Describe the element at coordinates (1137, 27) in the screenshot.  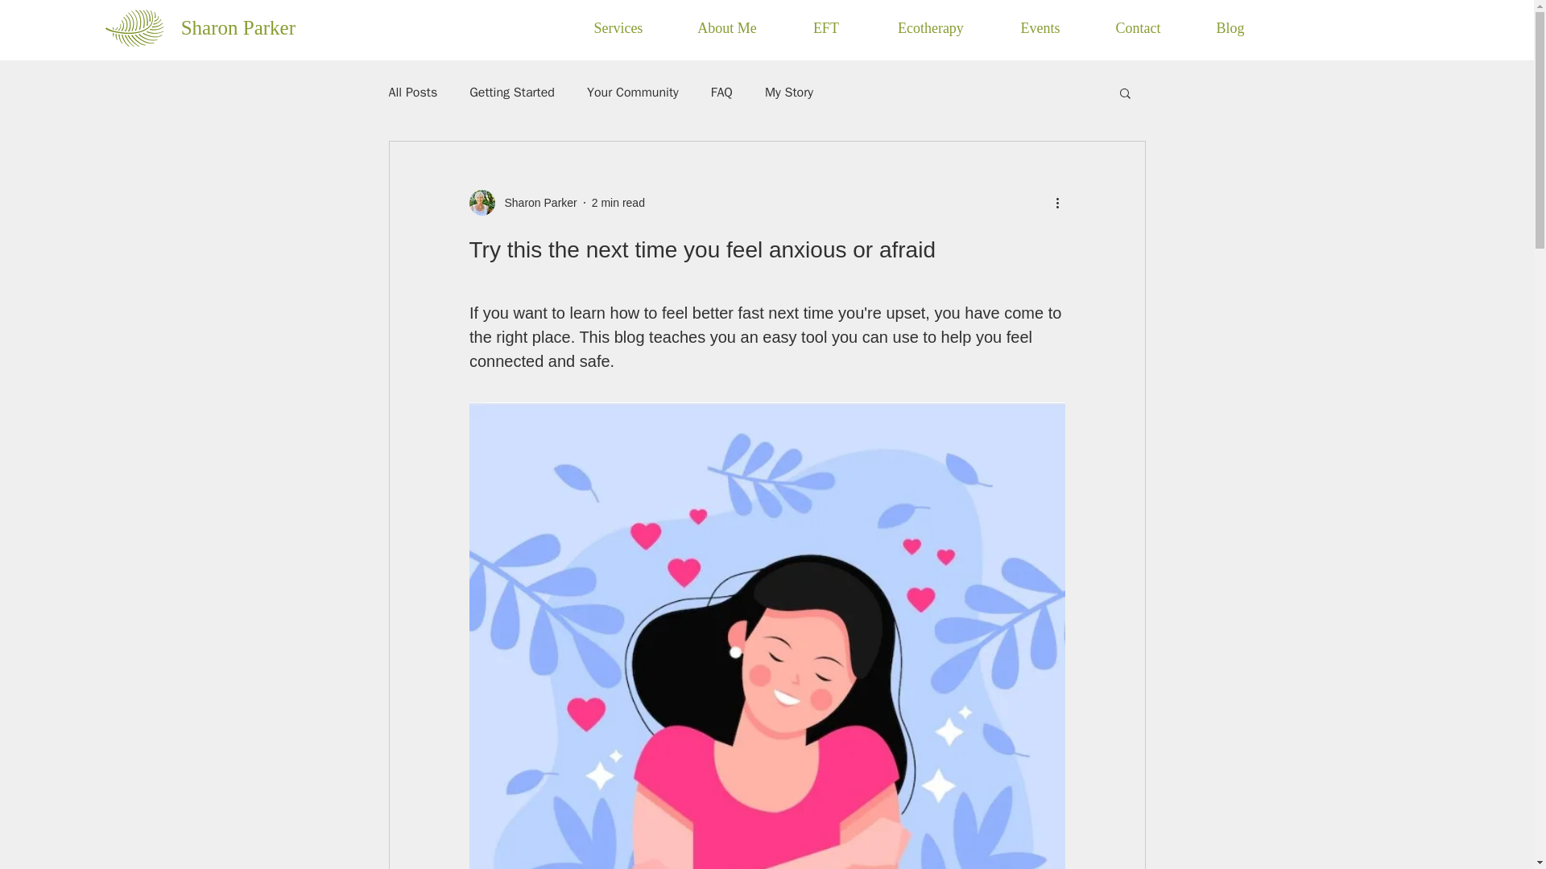
I see `Contact` at that location.